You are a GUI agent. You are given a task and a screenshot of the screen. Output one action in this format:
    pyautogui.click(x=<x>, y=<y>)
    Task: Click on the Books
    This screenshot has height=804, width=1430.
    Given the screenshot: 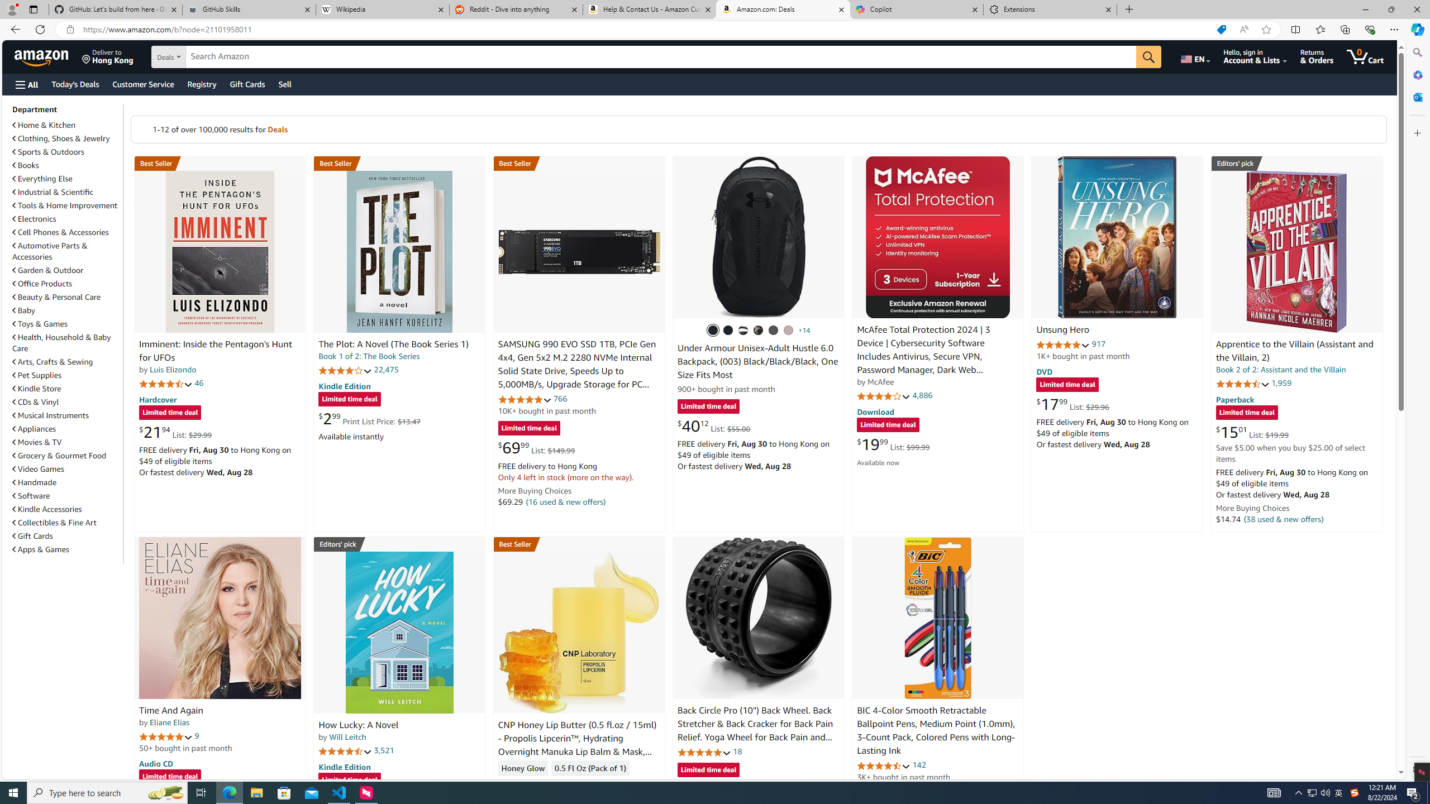 What is the action you would take?
    pyautogui.click(x=66, y=165)
    